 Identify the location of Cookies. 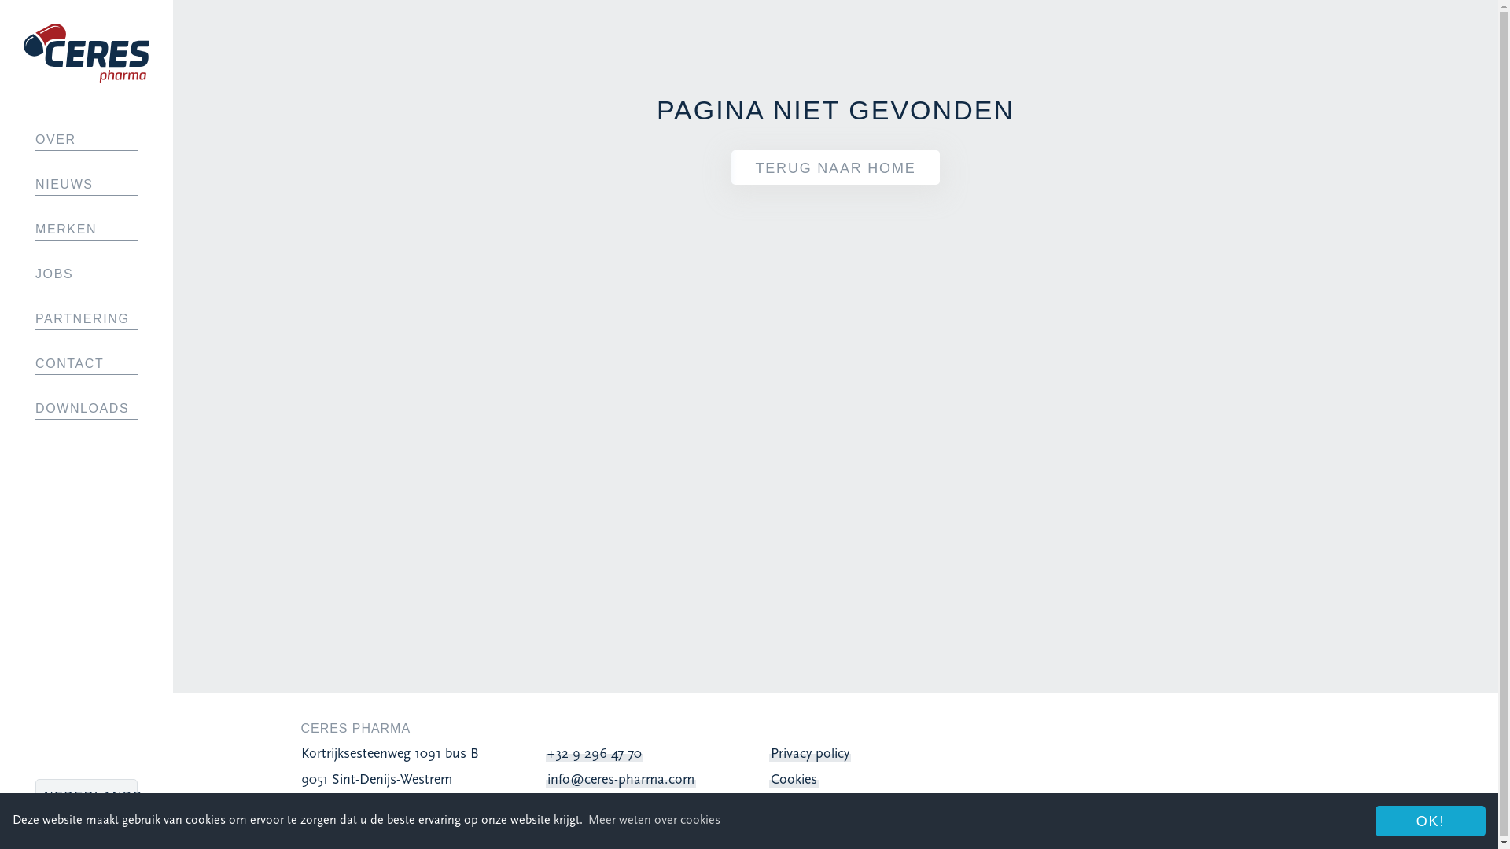
(794, 780).